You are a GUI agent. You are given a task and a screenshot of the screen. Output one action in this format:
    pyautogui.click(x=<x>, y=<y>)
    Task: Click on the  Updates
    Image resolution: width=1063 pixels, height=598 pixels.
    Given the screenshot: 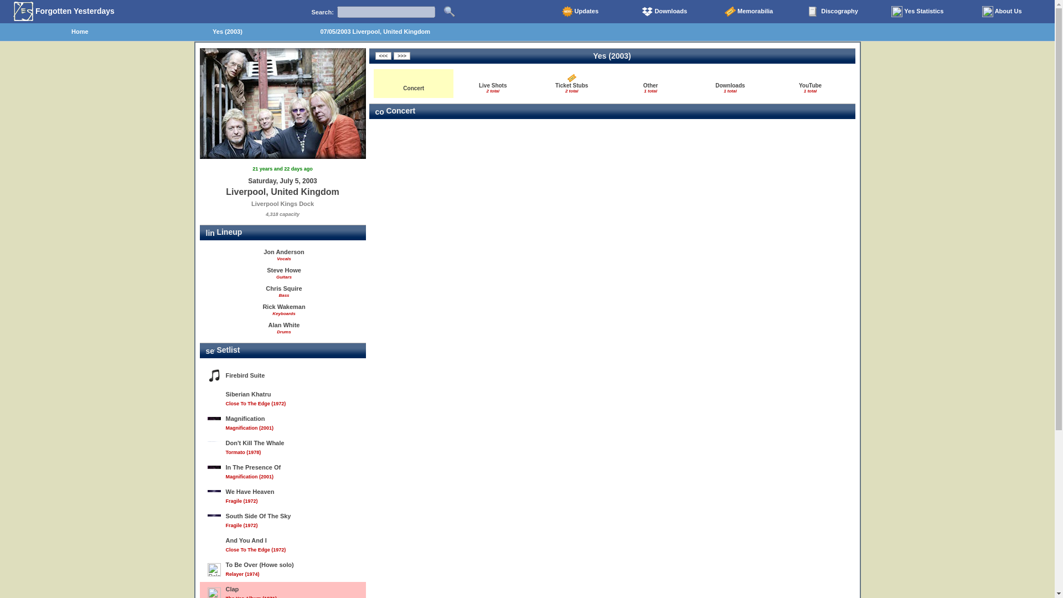 What is the action you would take?
    pyautogui.click(x=580, y=11)
    